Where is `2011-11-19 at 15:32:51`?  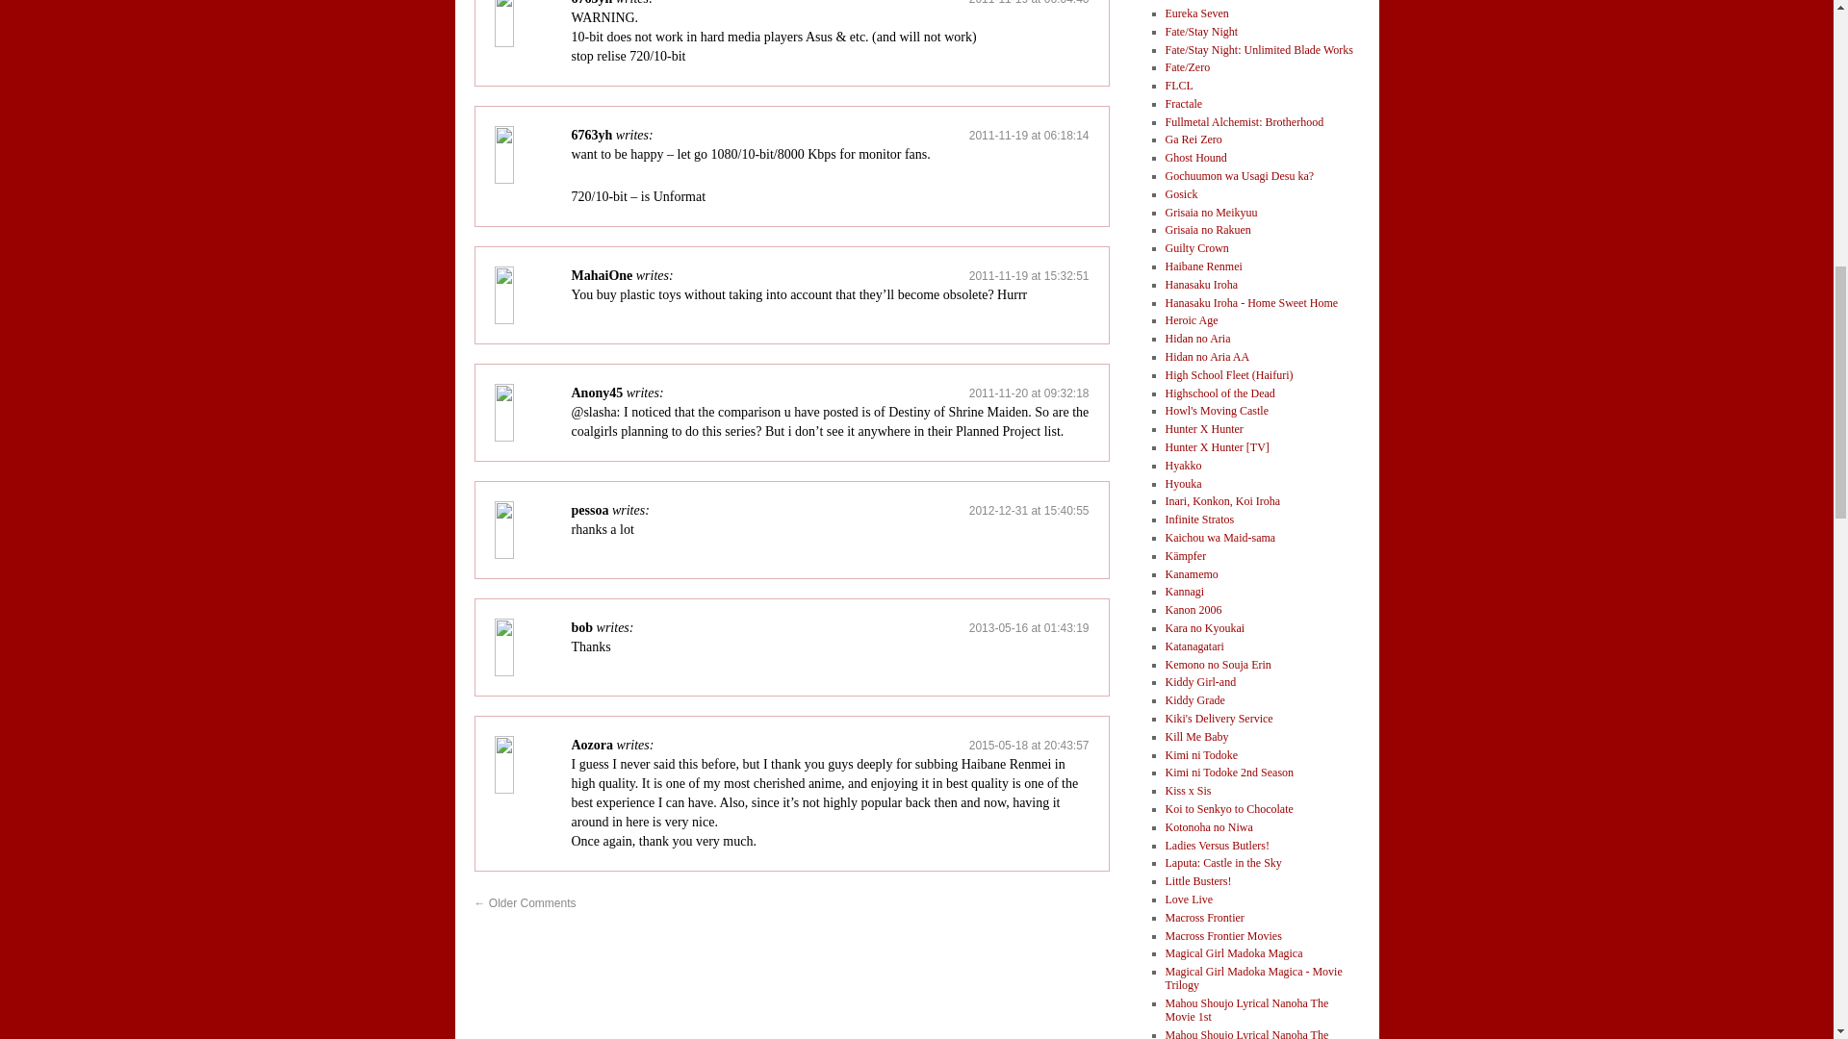 2011-11-19 at 15:32:51 is located at coordinates (1029, 275).